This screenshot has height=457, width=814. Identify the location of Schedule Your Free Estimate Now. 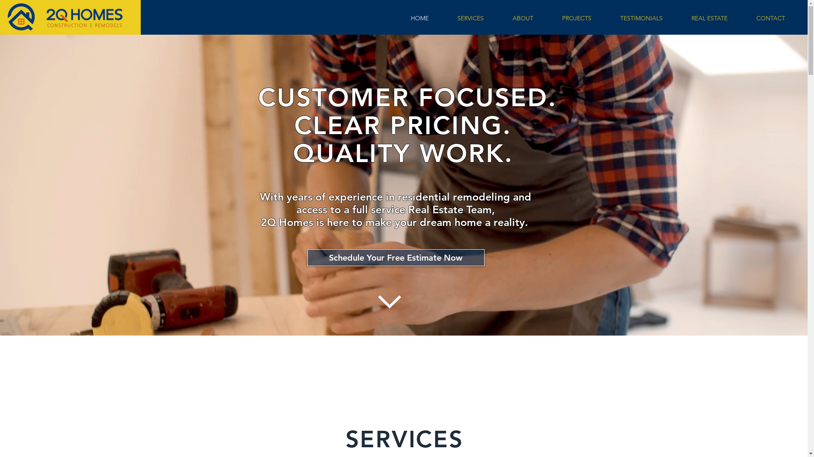
(396, 258).